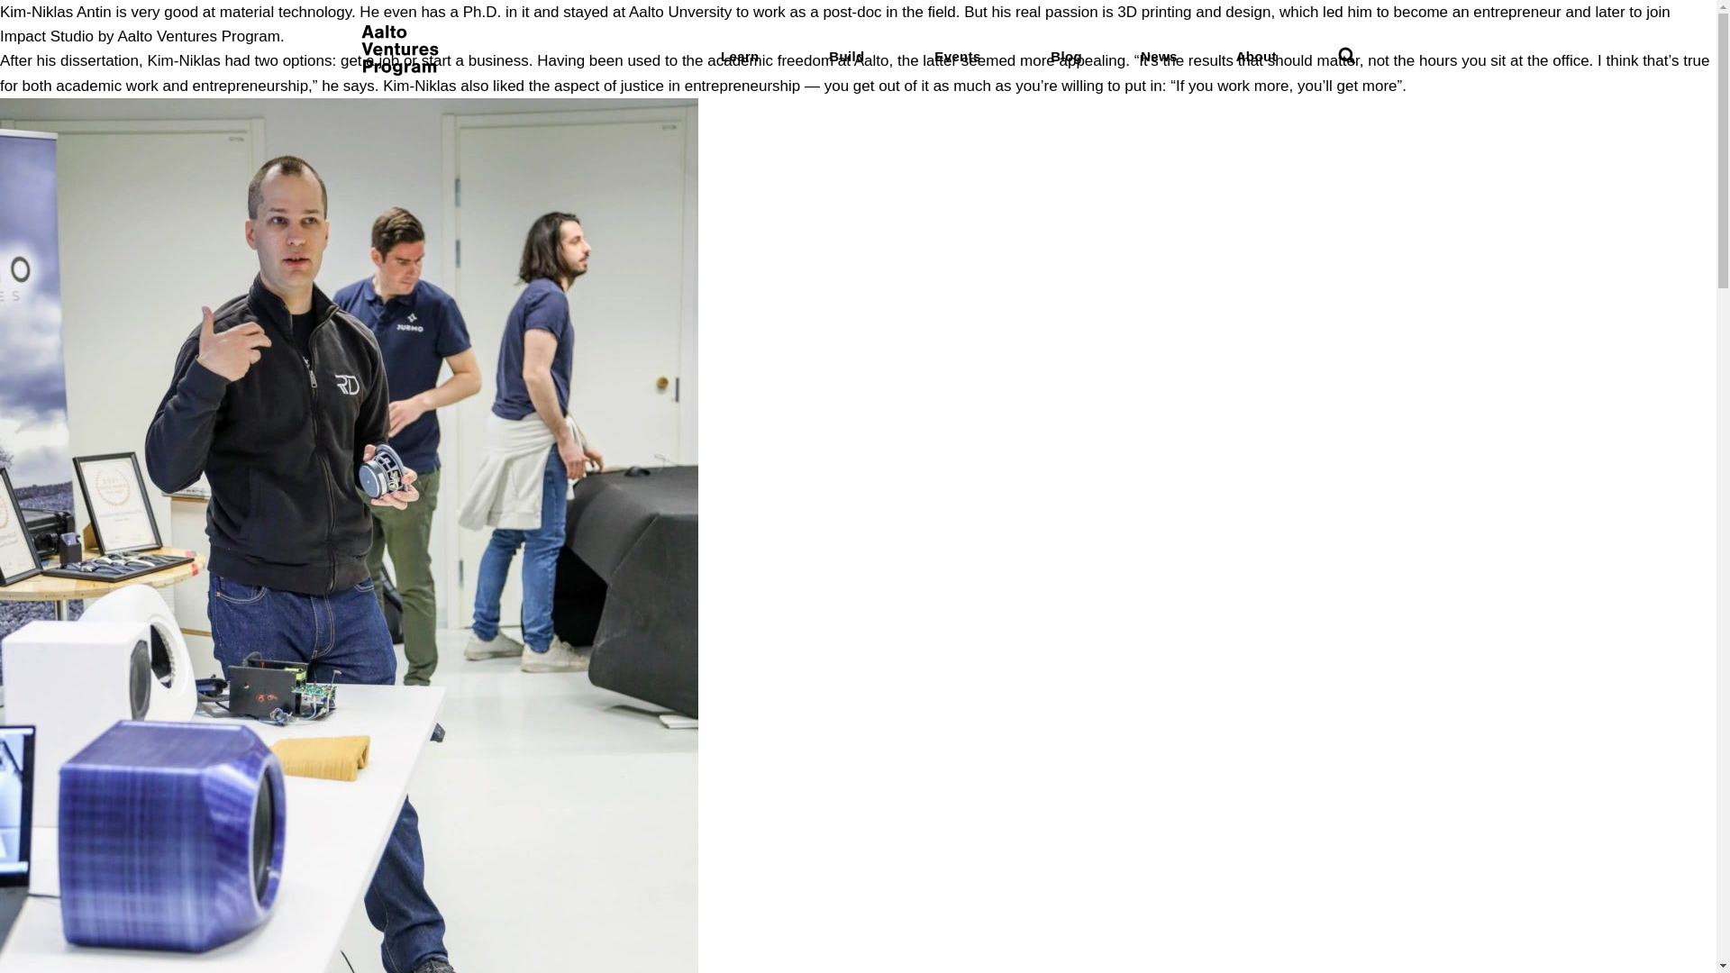 The height and width of the screenshot is (973, 1730). Describe the element at coordinates (845, 56) in the screenshot. I see `Build` at that location.